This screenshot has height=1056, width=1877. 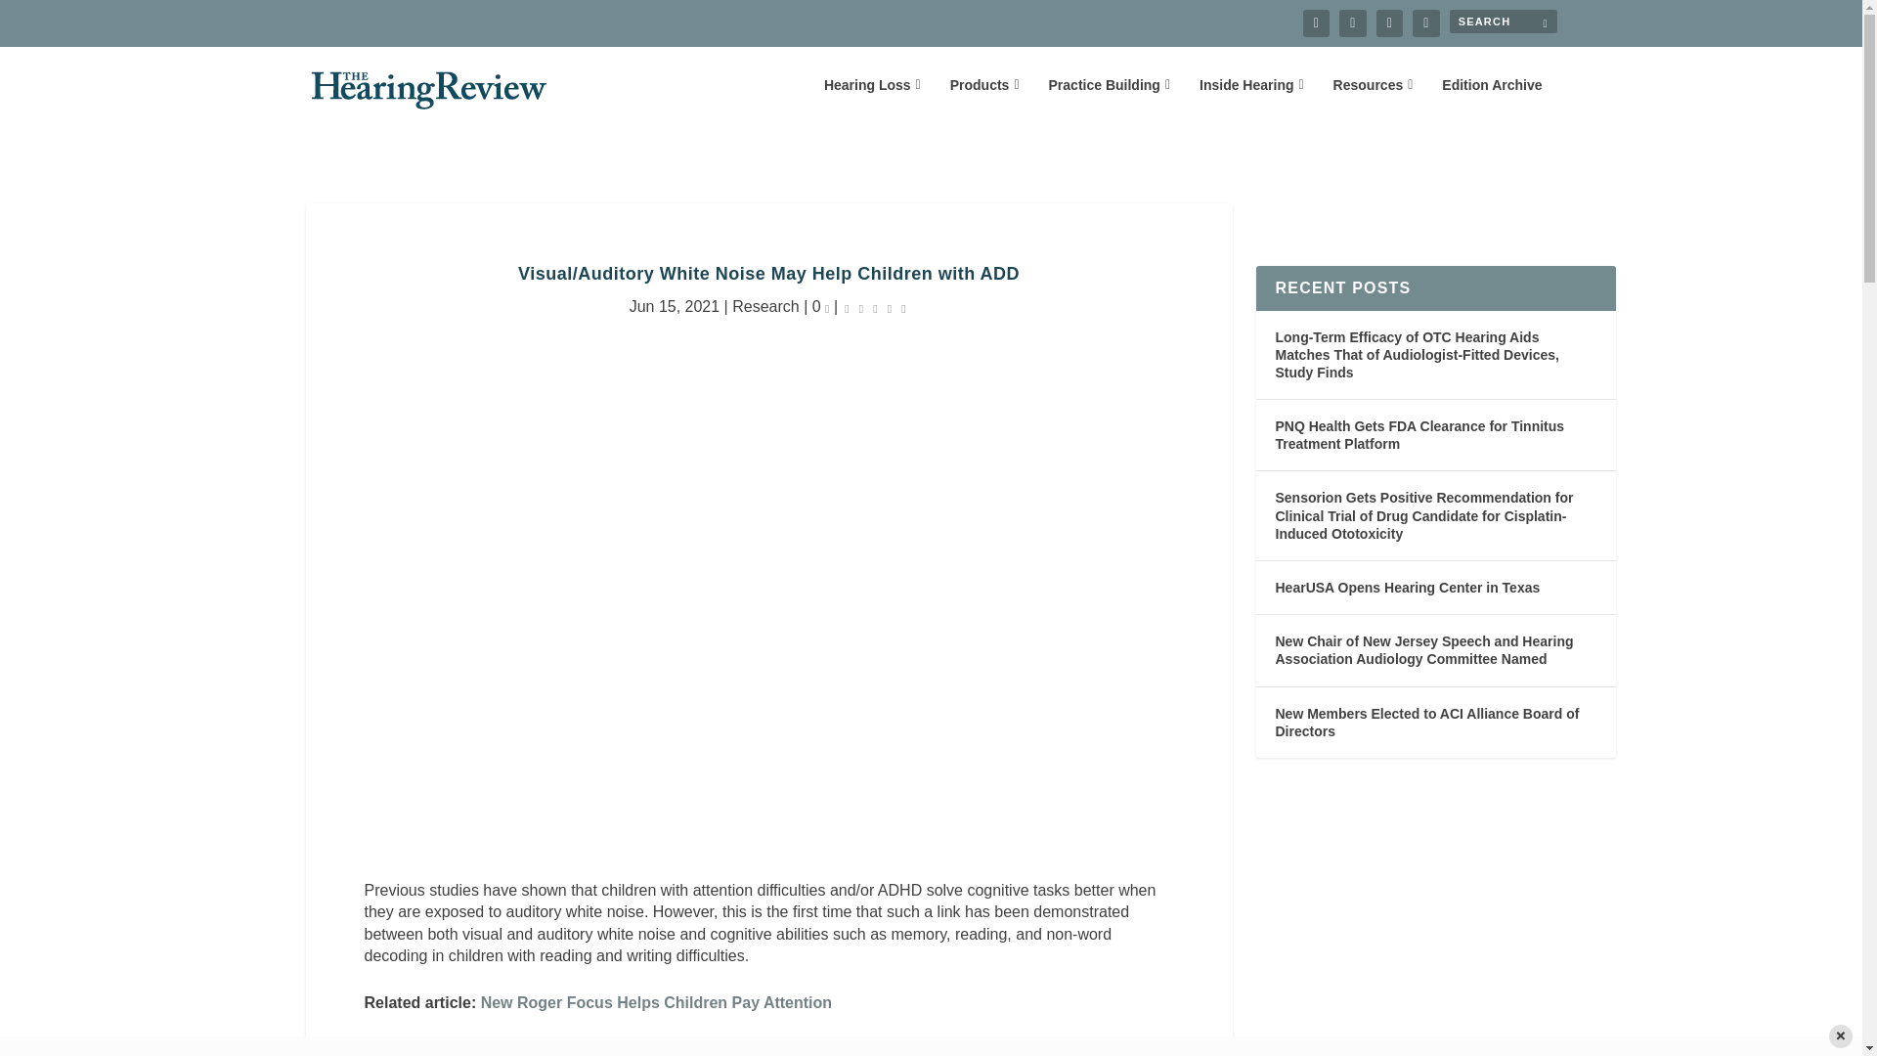 I want to click on comment count, so click(x=827, y=308).